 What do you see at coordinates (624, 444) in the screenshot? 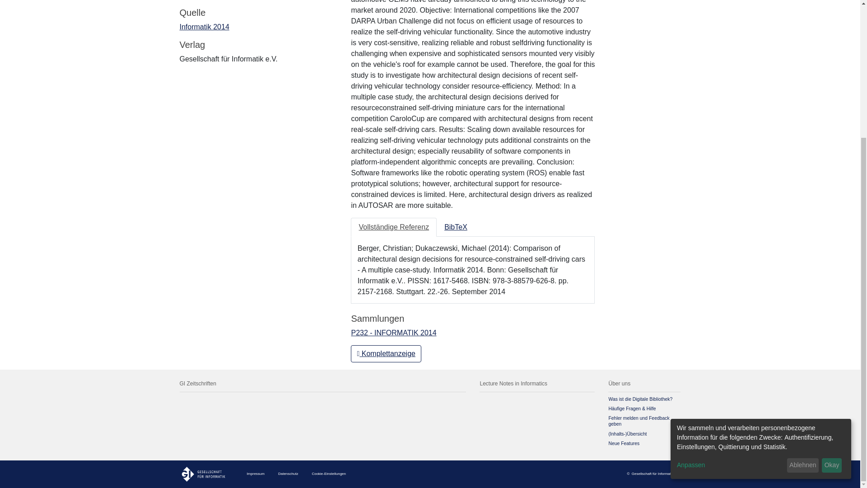
I see `Neue Features` at bounding box center [624, 444].